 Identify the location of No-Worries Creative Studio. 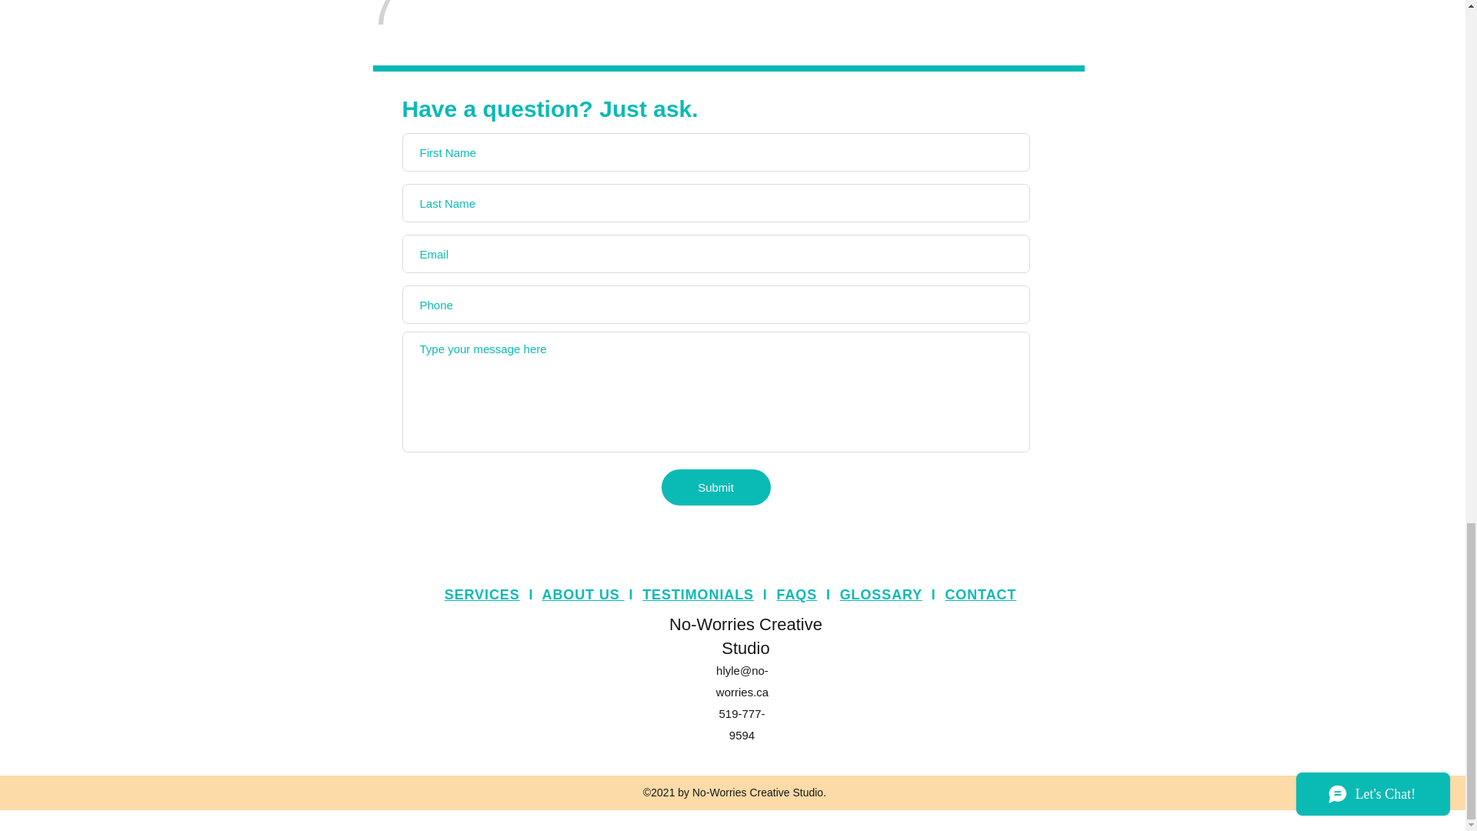
(745, 636).